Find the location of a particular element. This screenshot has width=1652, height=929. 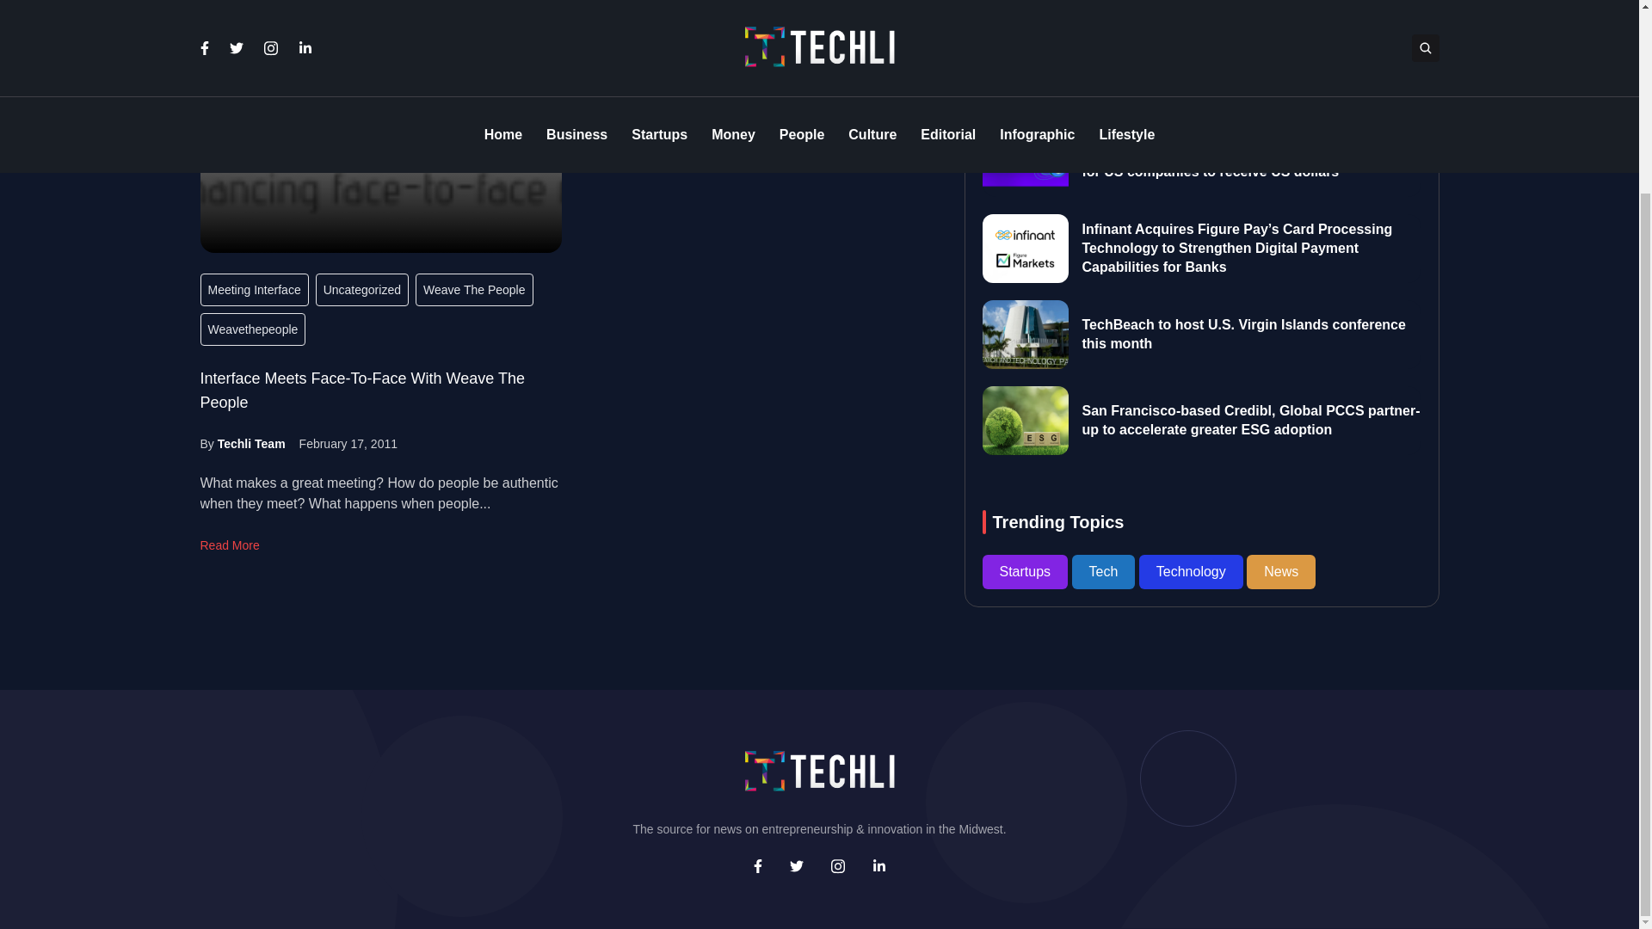

Weavethepeople is located at coordinates (253, 329).